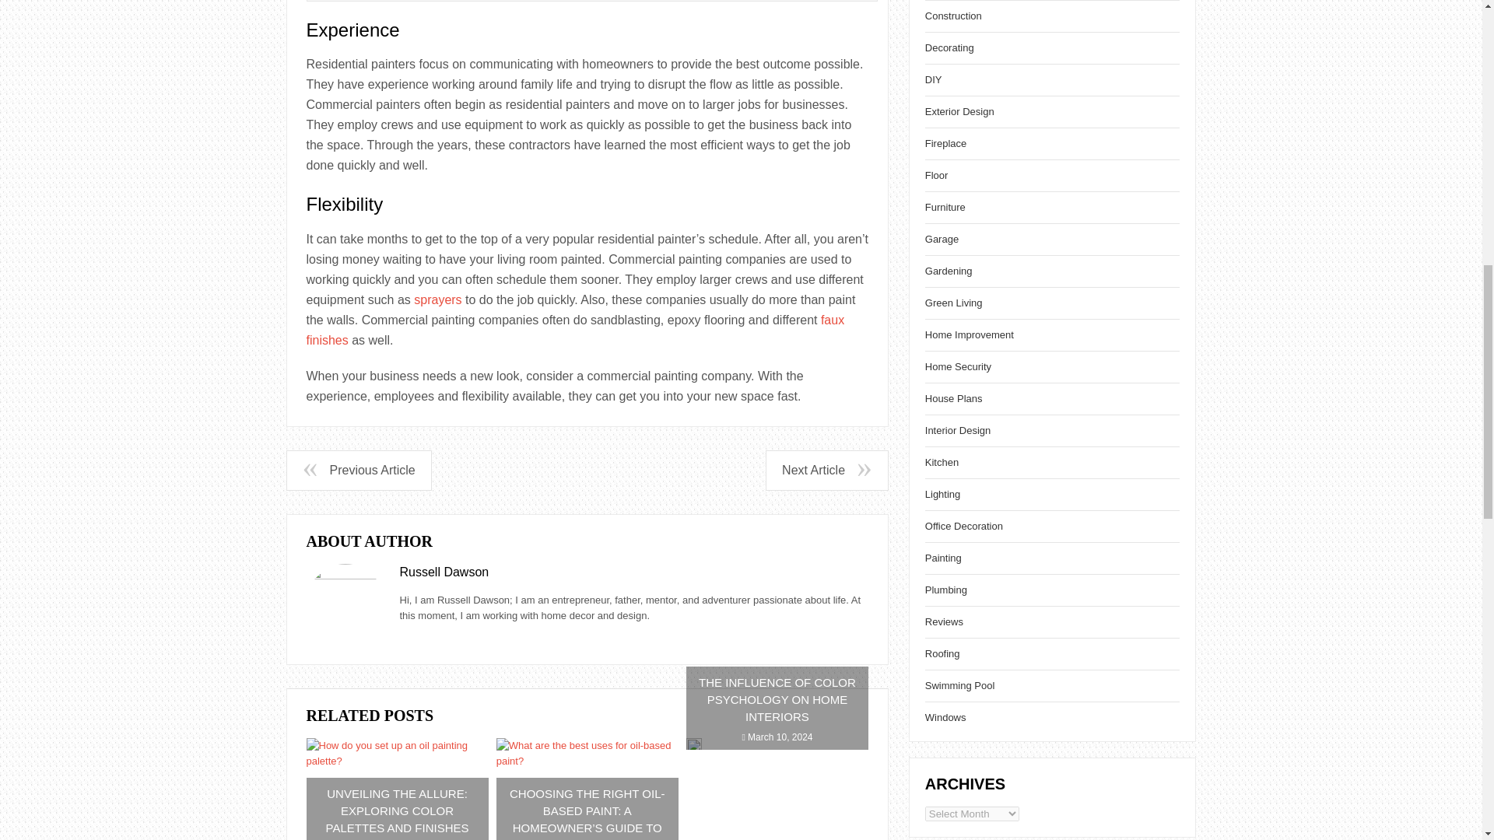 The image size is (1494, 840). What do you see at coordinates (437, 299) in the screenshot?
I see `sprayers` at bounding box center [437, 299].